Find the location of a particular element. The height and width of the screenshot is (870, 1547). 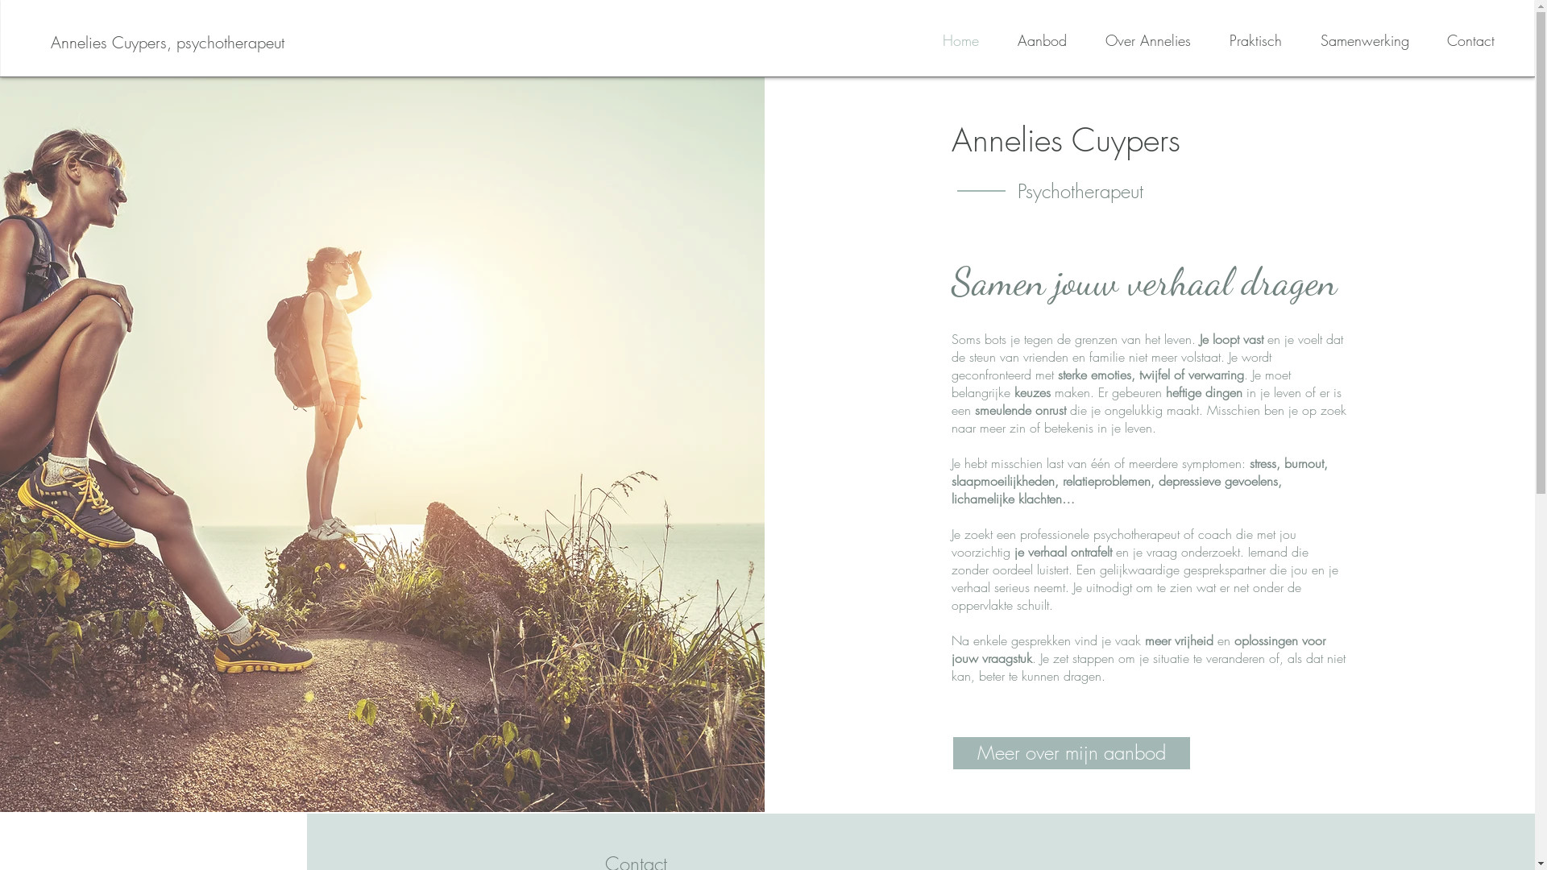

Annelies Cuypers, psychotherapeut is located at coordinates (168, 43).